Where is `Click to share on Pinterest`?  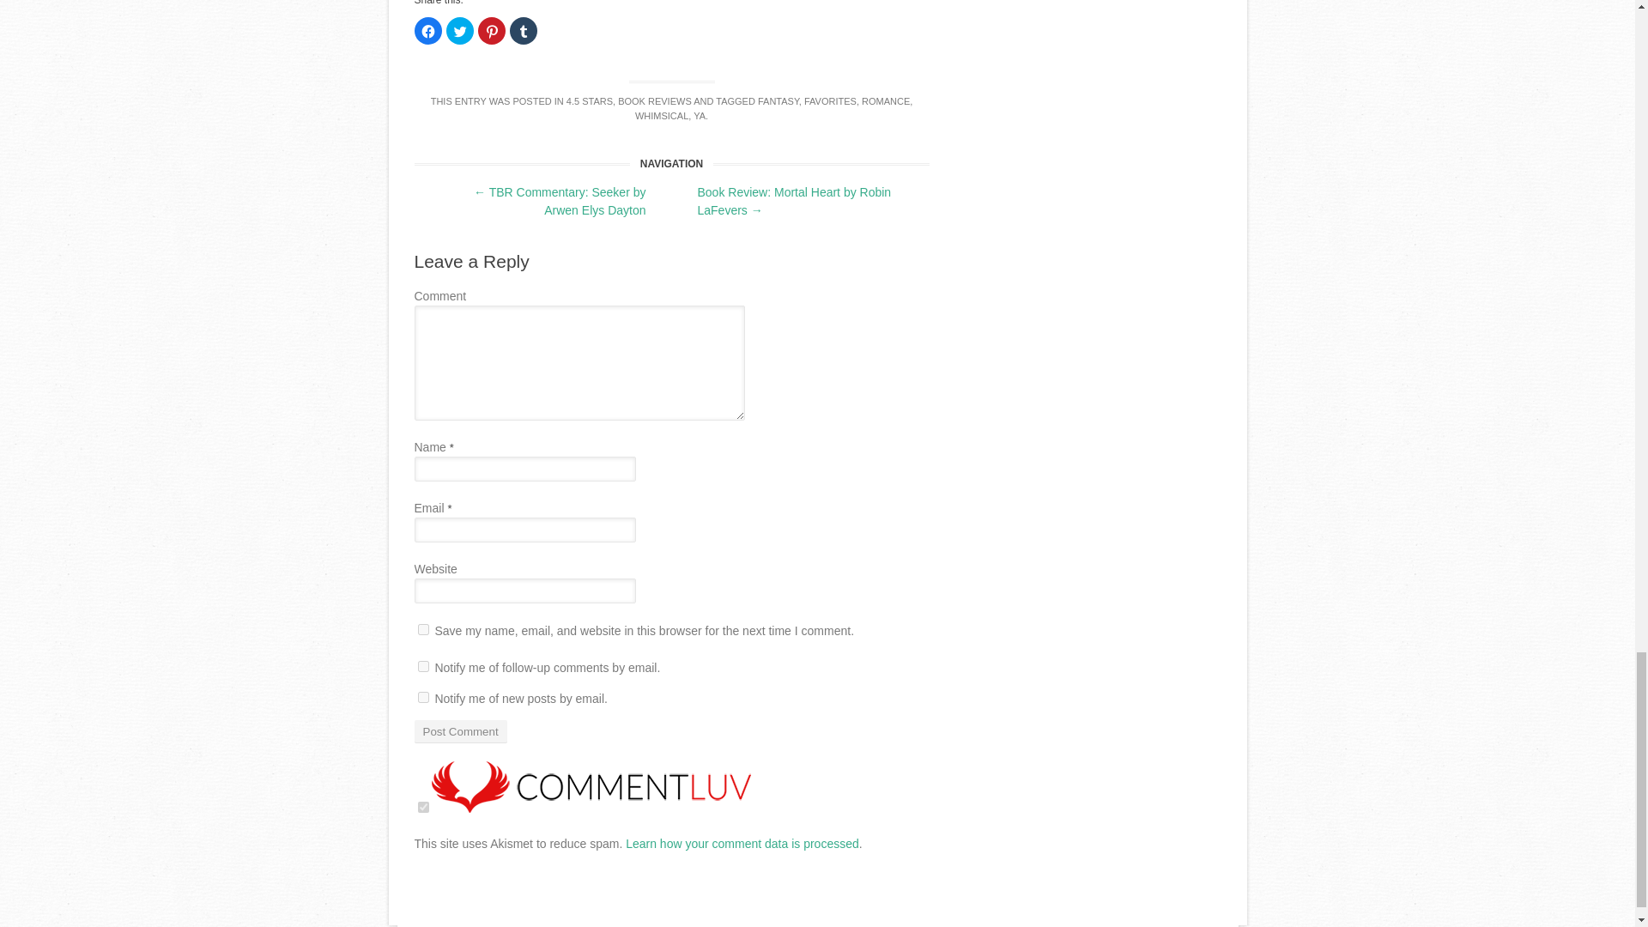
Click to share on Pinterest is located at coordinates (491, 31).